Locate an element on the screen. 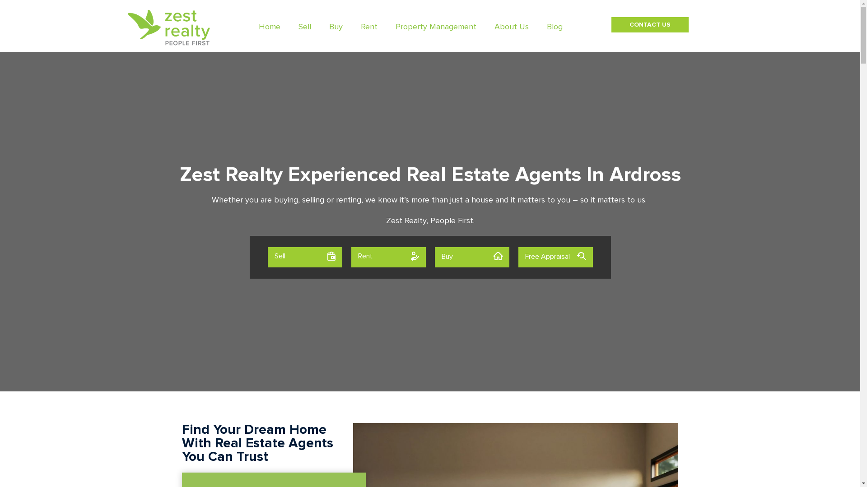  Rent is located at coordinates (369, 27).